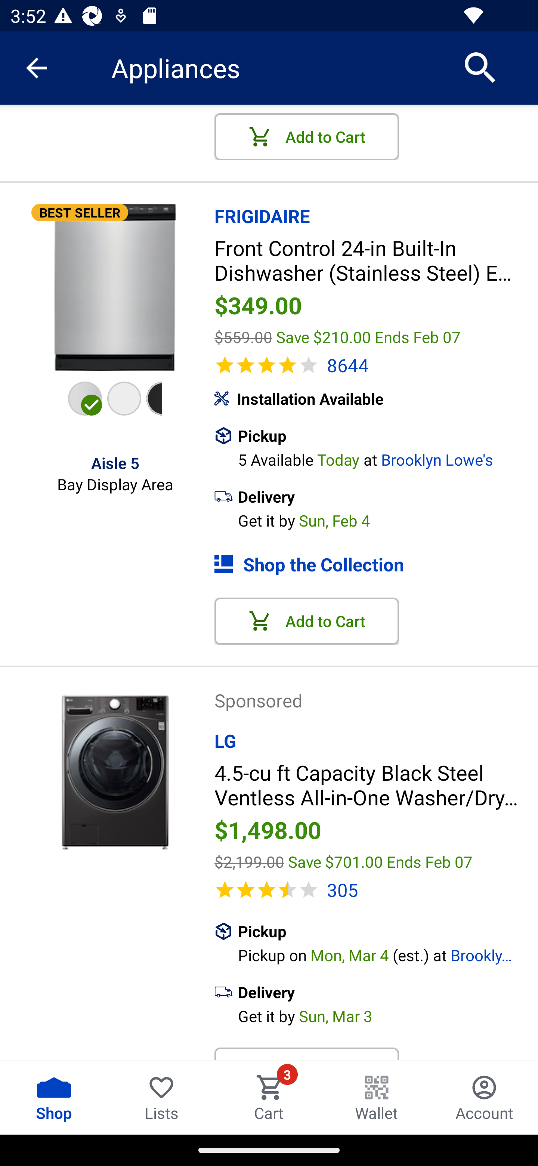 Image resolution: width=538 pixels, height=1166 pixels. What do you see at coordinates (307, 621) in the screenshot?
I see `Add to Cart` at bounding box center [307, 621].